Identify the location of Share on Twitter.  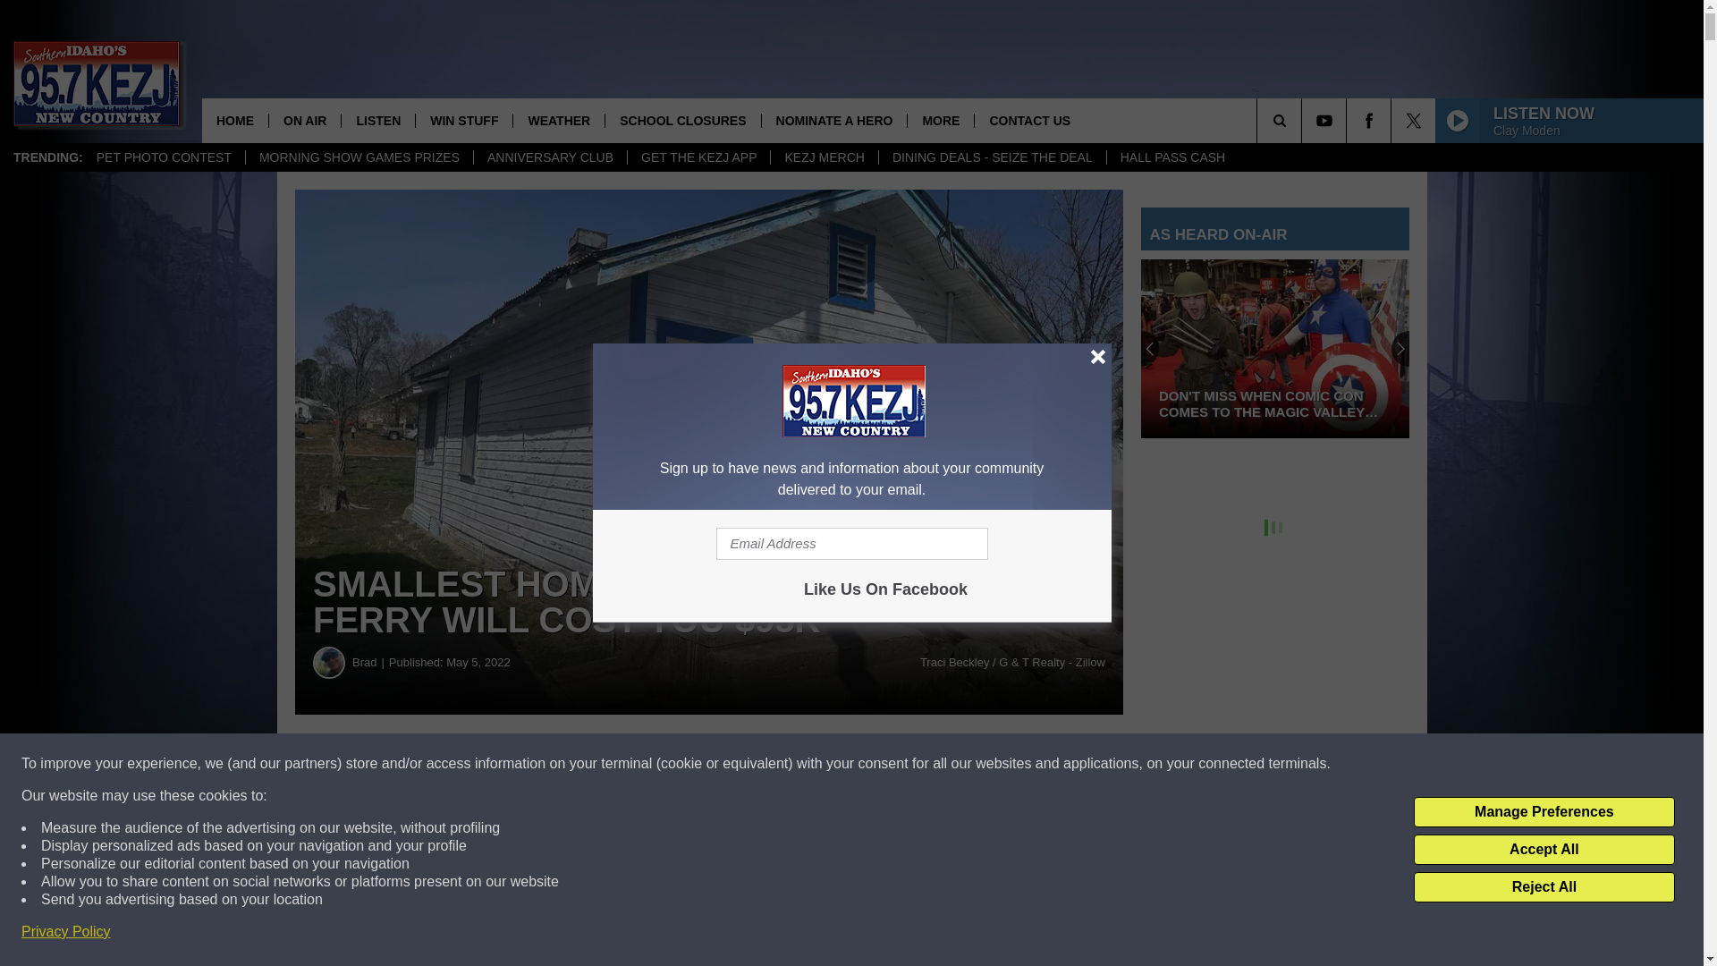
(875, 764).